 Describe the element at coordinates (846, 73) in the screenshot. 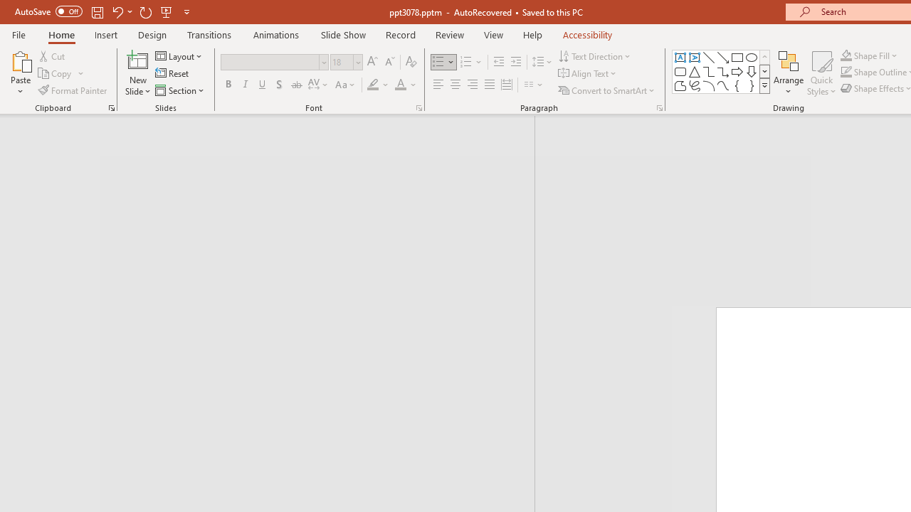

I see `Shape Outline Green, Accent 1` at that location.